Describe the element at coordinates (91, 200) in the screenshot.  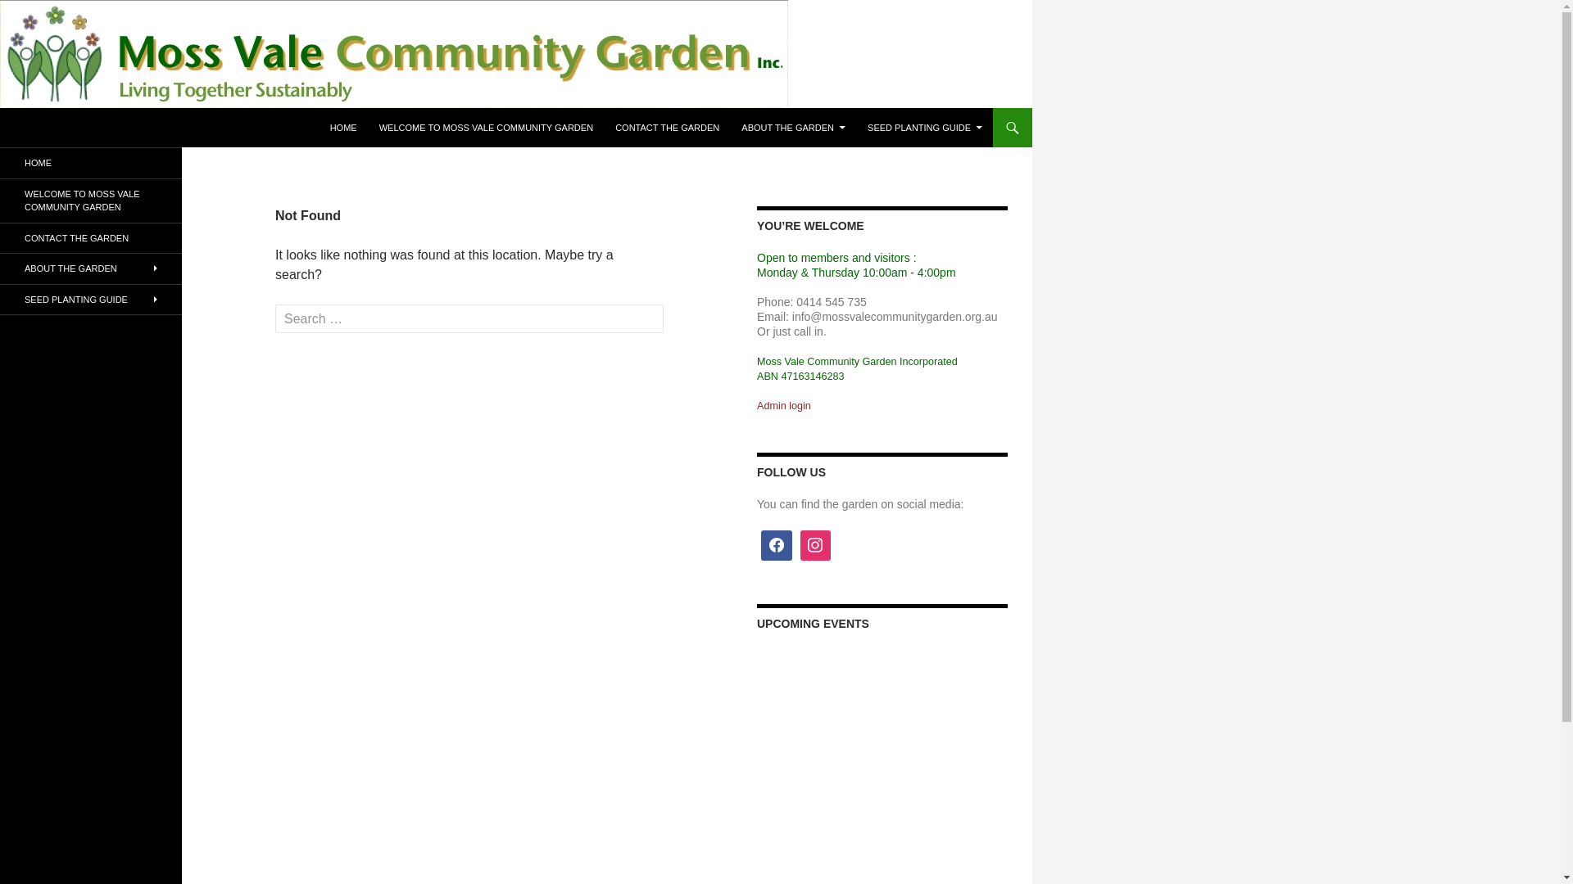
I see `WELCOME TO MOSS VALE COMMUNITY GARDEN` at that location.